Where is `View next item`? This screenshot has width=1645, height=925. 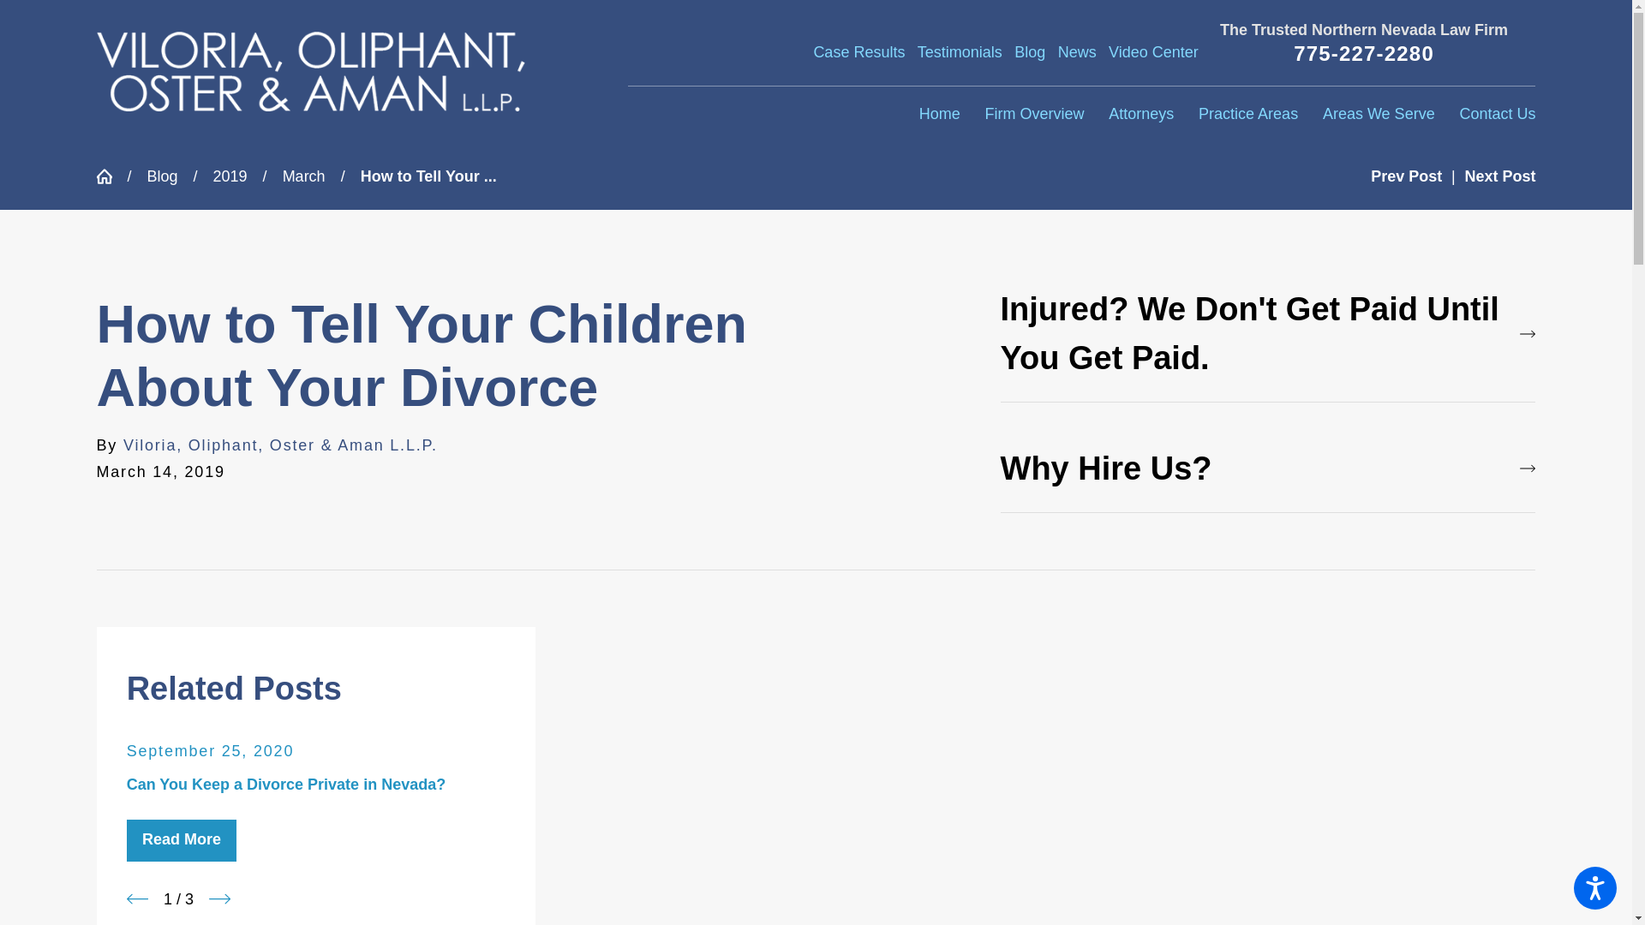 View next item is located at coordinates (219, 898).